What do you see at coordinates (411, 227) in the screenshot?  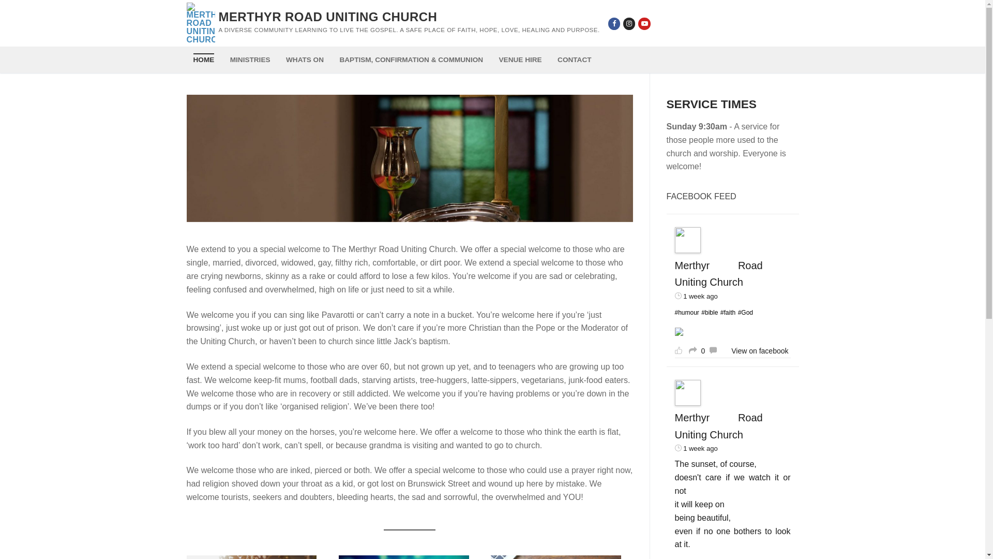 I see `2` at bounding box center [411, 227].